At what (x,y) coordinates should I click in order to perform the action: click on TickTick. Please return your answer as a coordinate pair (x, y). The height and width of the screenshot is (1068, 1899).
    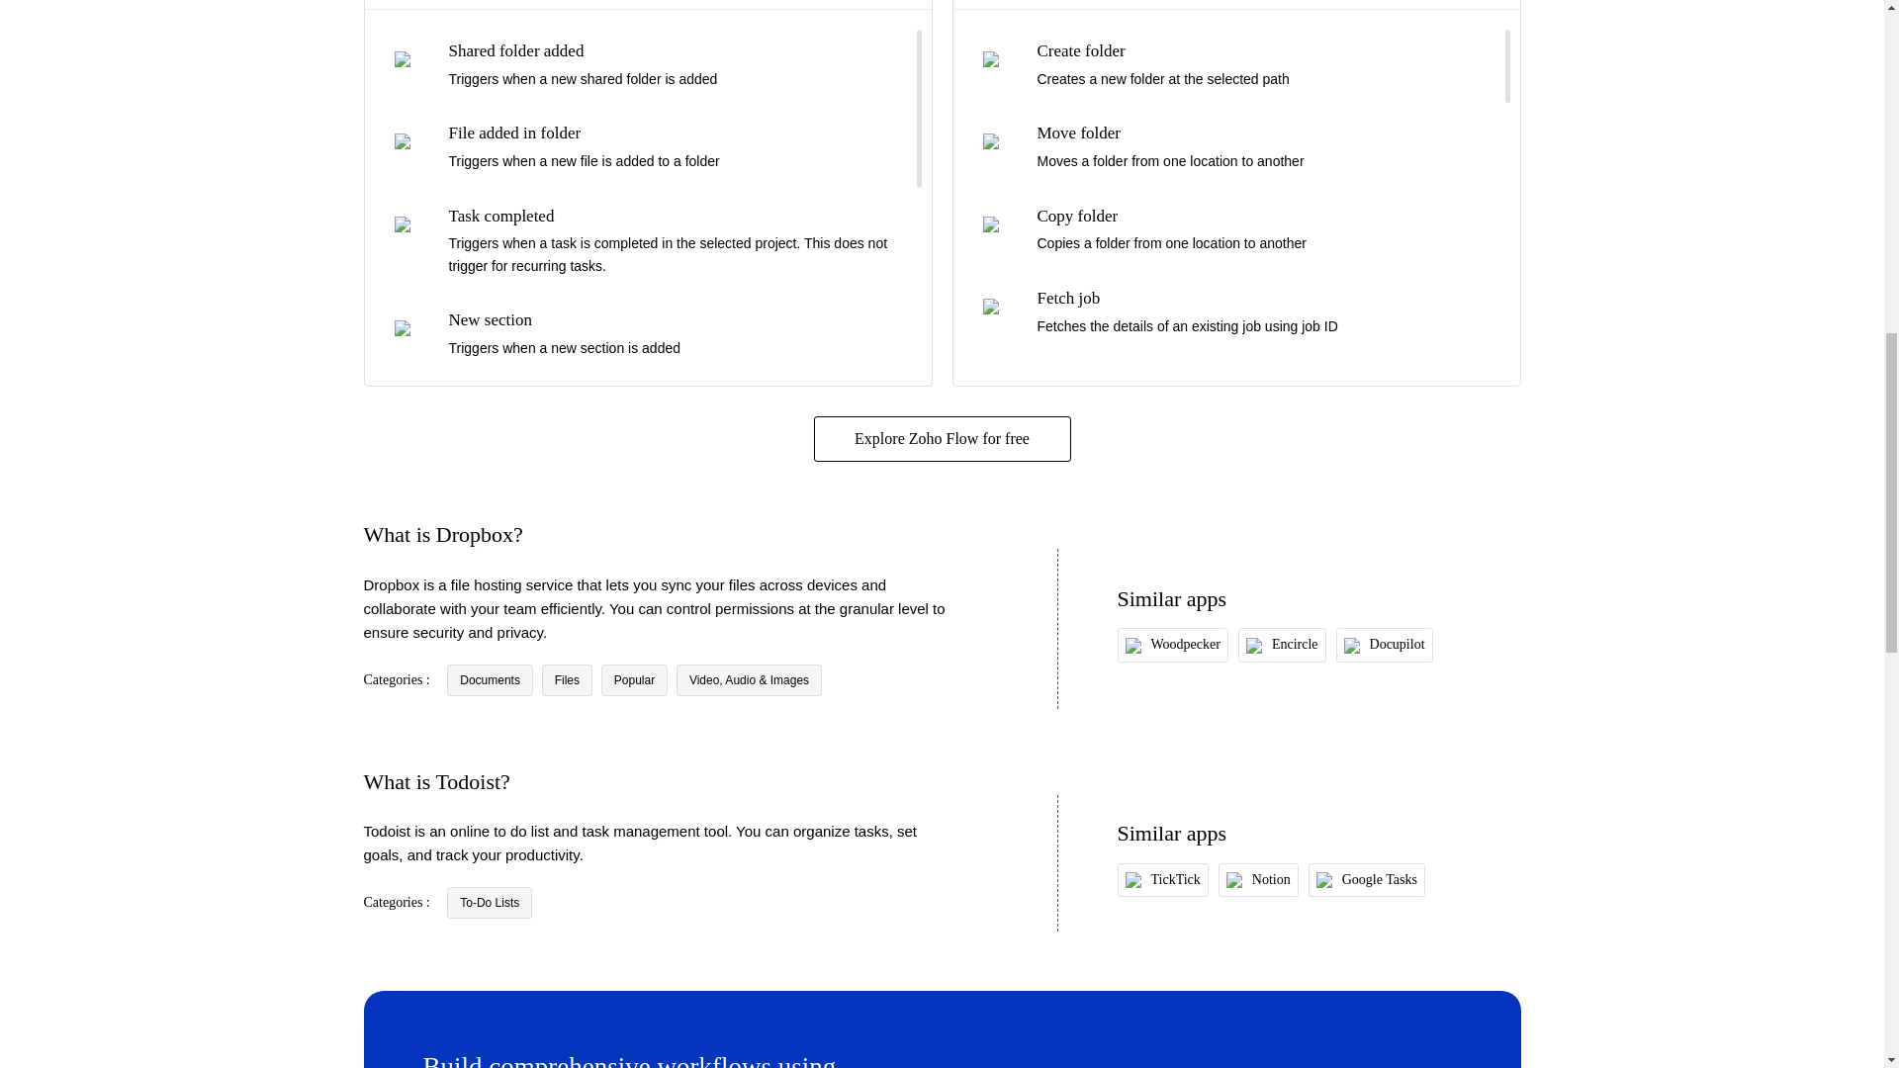
    Looking at the image, I should click on (1161, 880).